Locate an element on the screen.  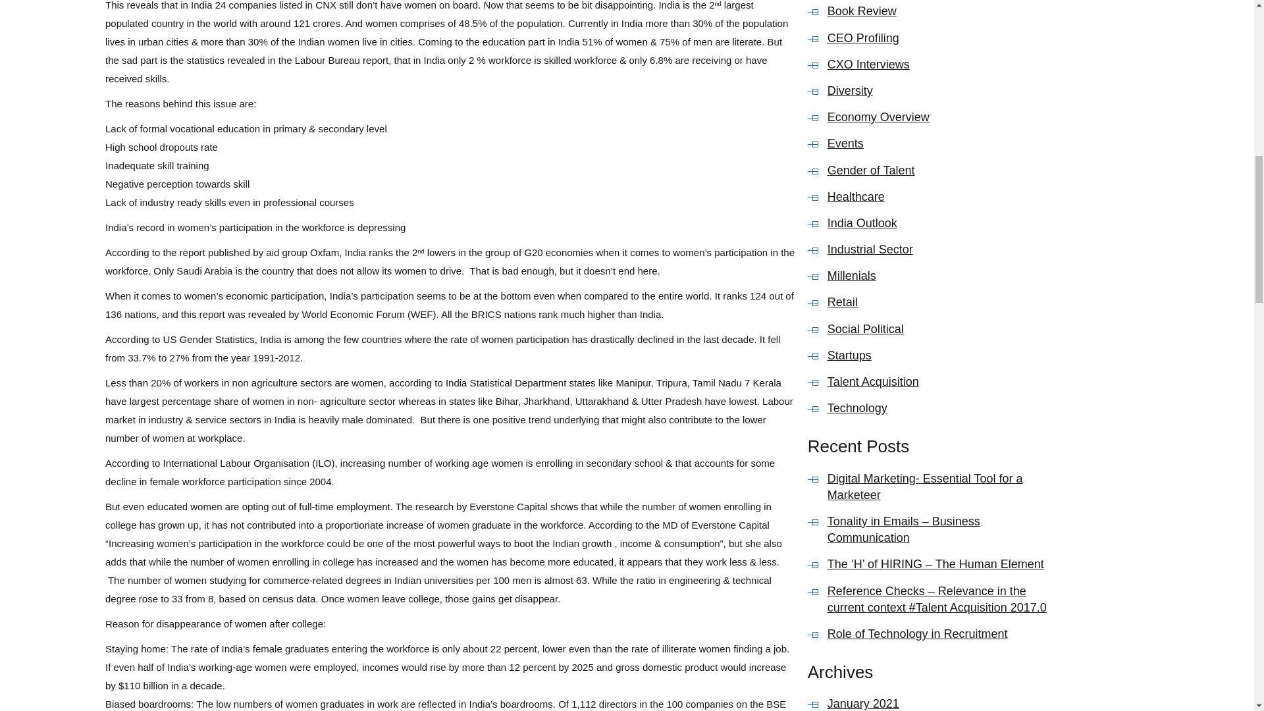
CEO Profiling is located at coordinates (944, 38).